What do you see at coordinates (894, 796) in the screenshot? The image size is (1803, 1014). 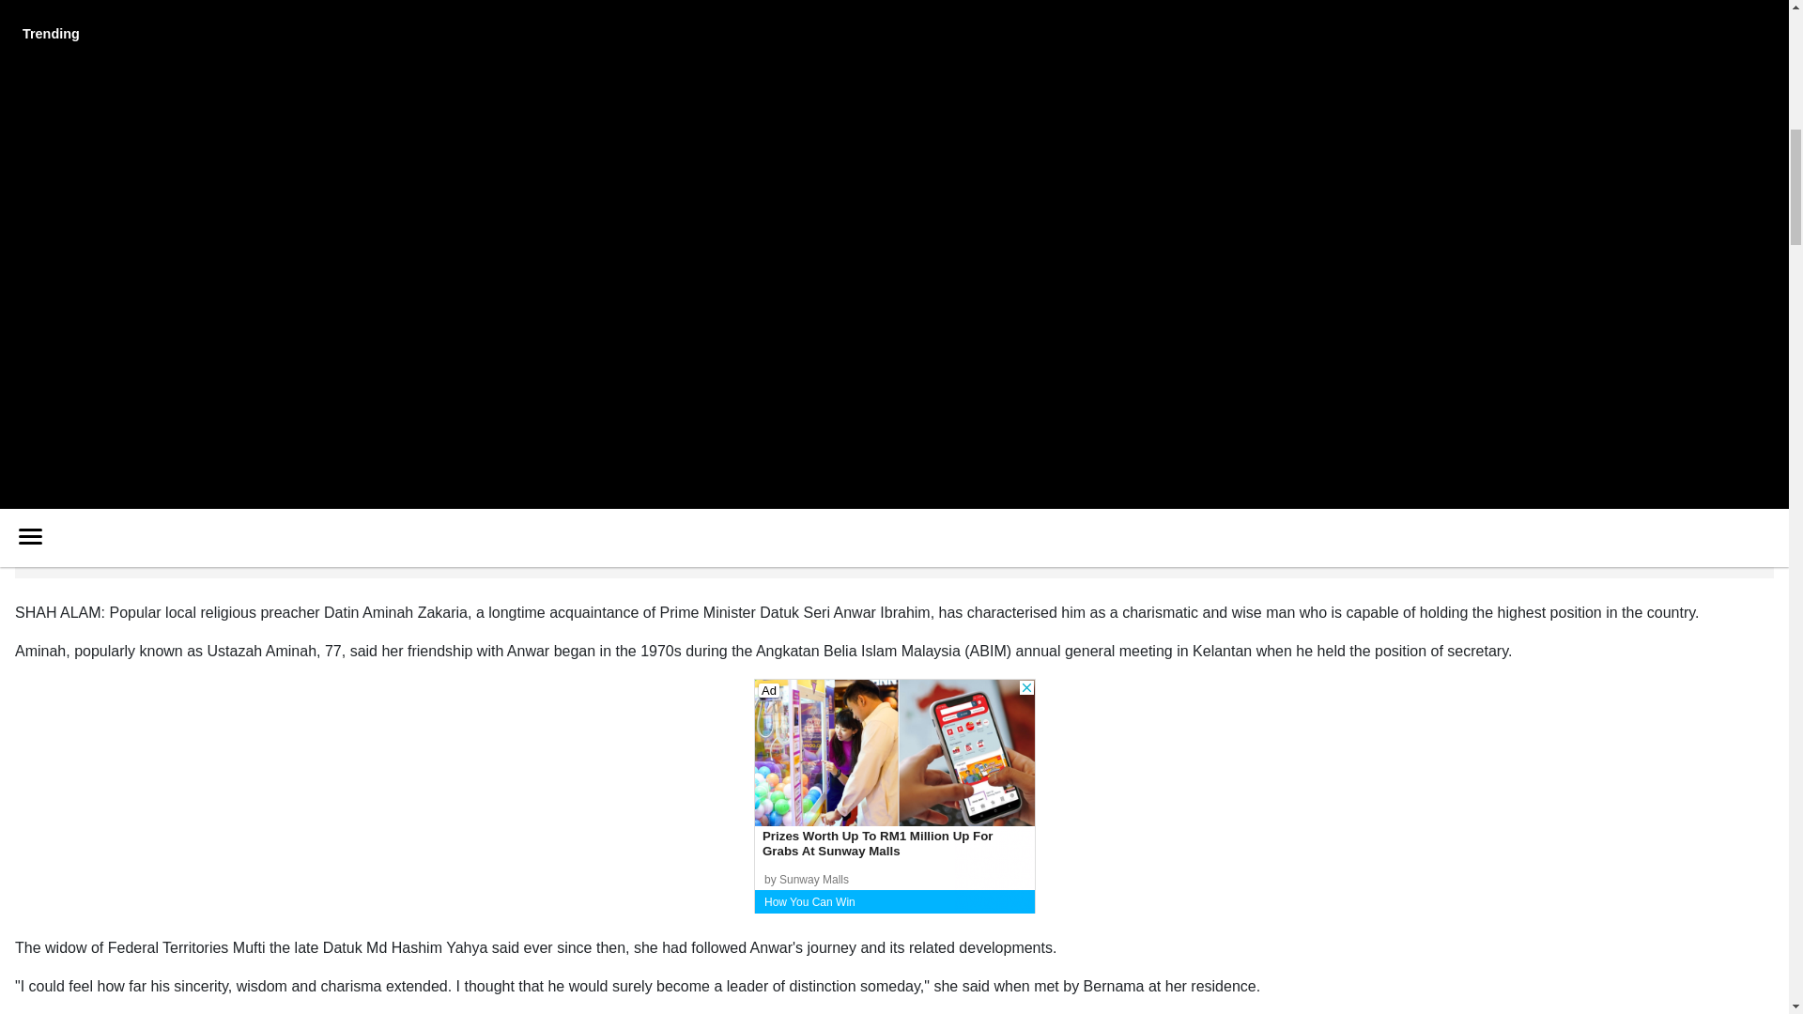 I see `3rd party ad content` at bounding box center [894, 796].